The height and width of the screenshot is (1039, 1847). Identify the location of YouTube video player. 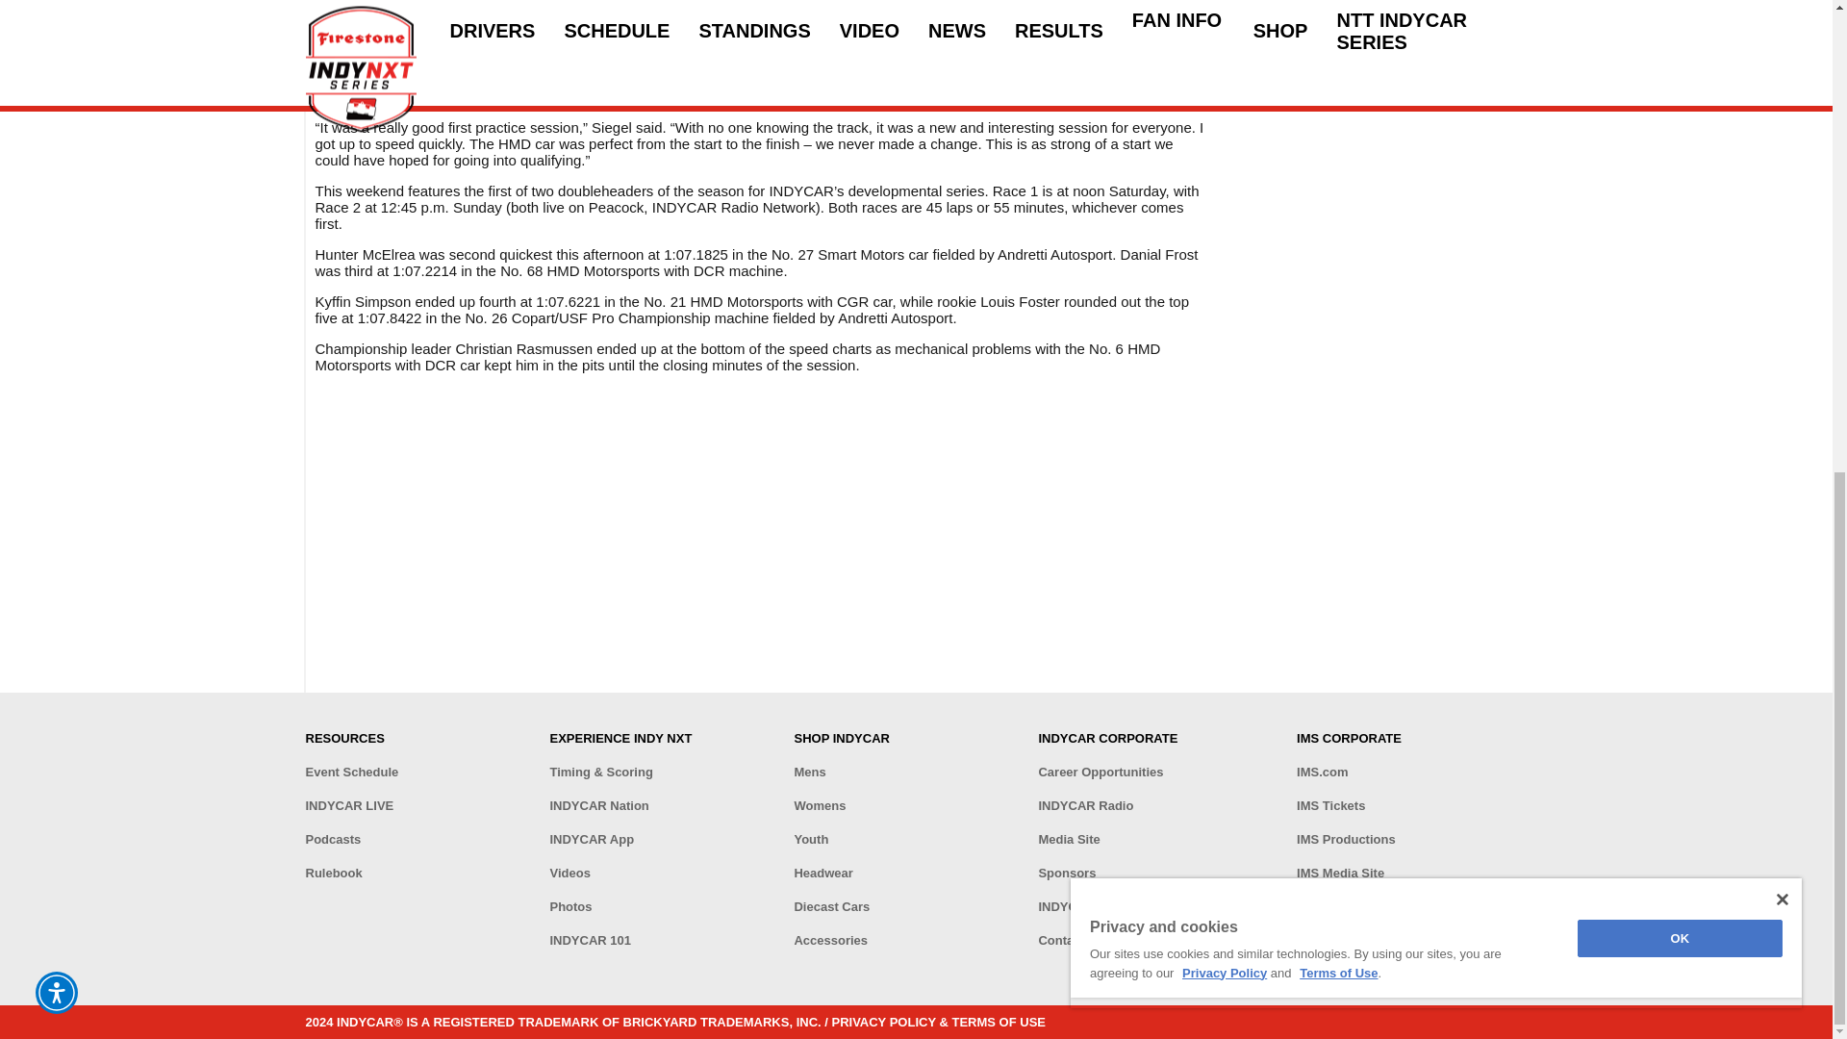
(585, 539).